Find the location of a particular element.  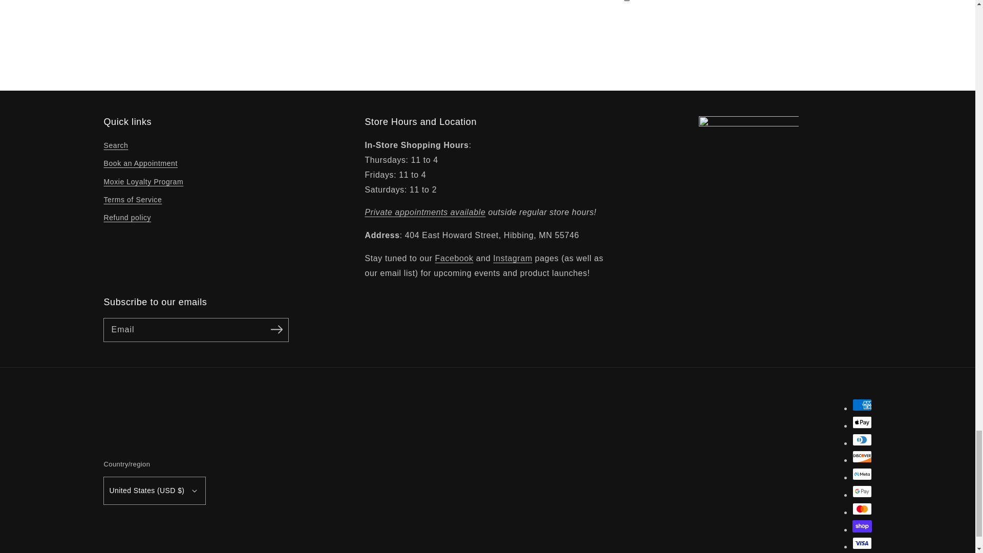

Moxie Facebook Page is located at coordinates (455, 258).